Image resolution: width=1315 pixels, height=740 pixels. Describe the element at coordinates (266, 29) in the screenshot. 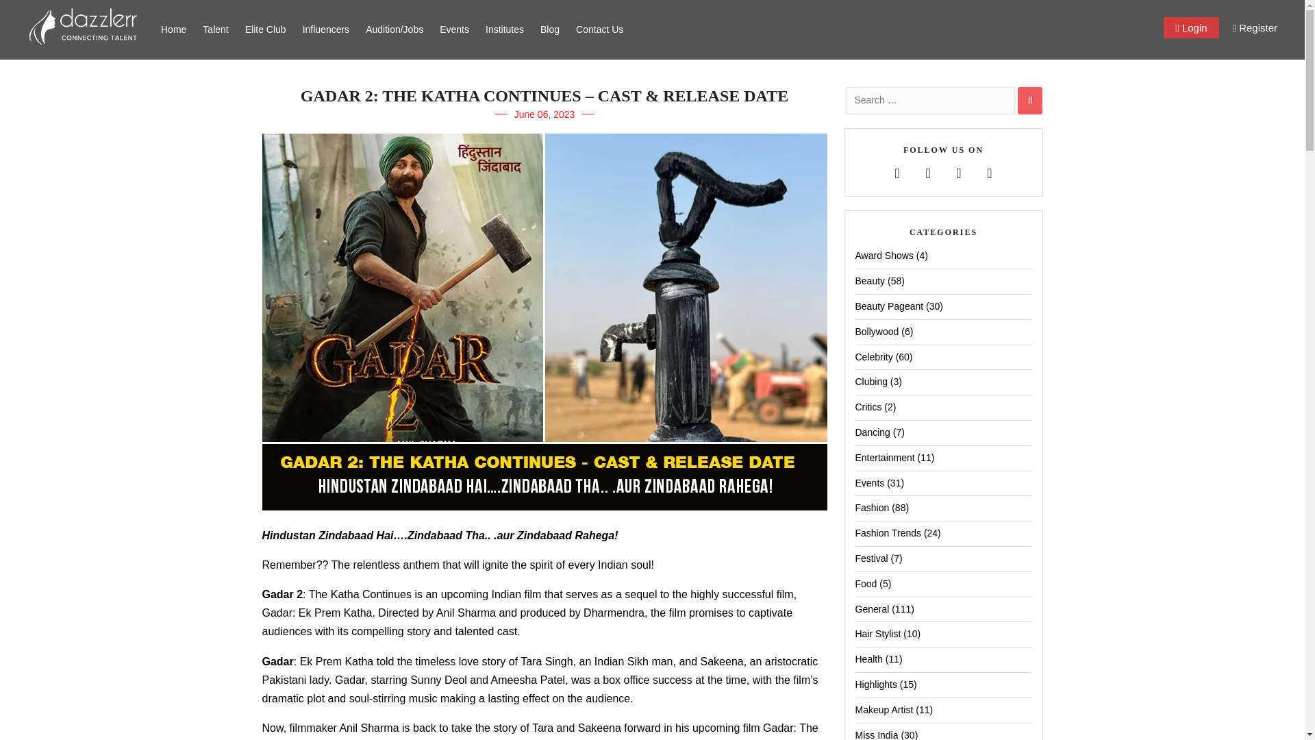

I see `Elite Club` at that location.